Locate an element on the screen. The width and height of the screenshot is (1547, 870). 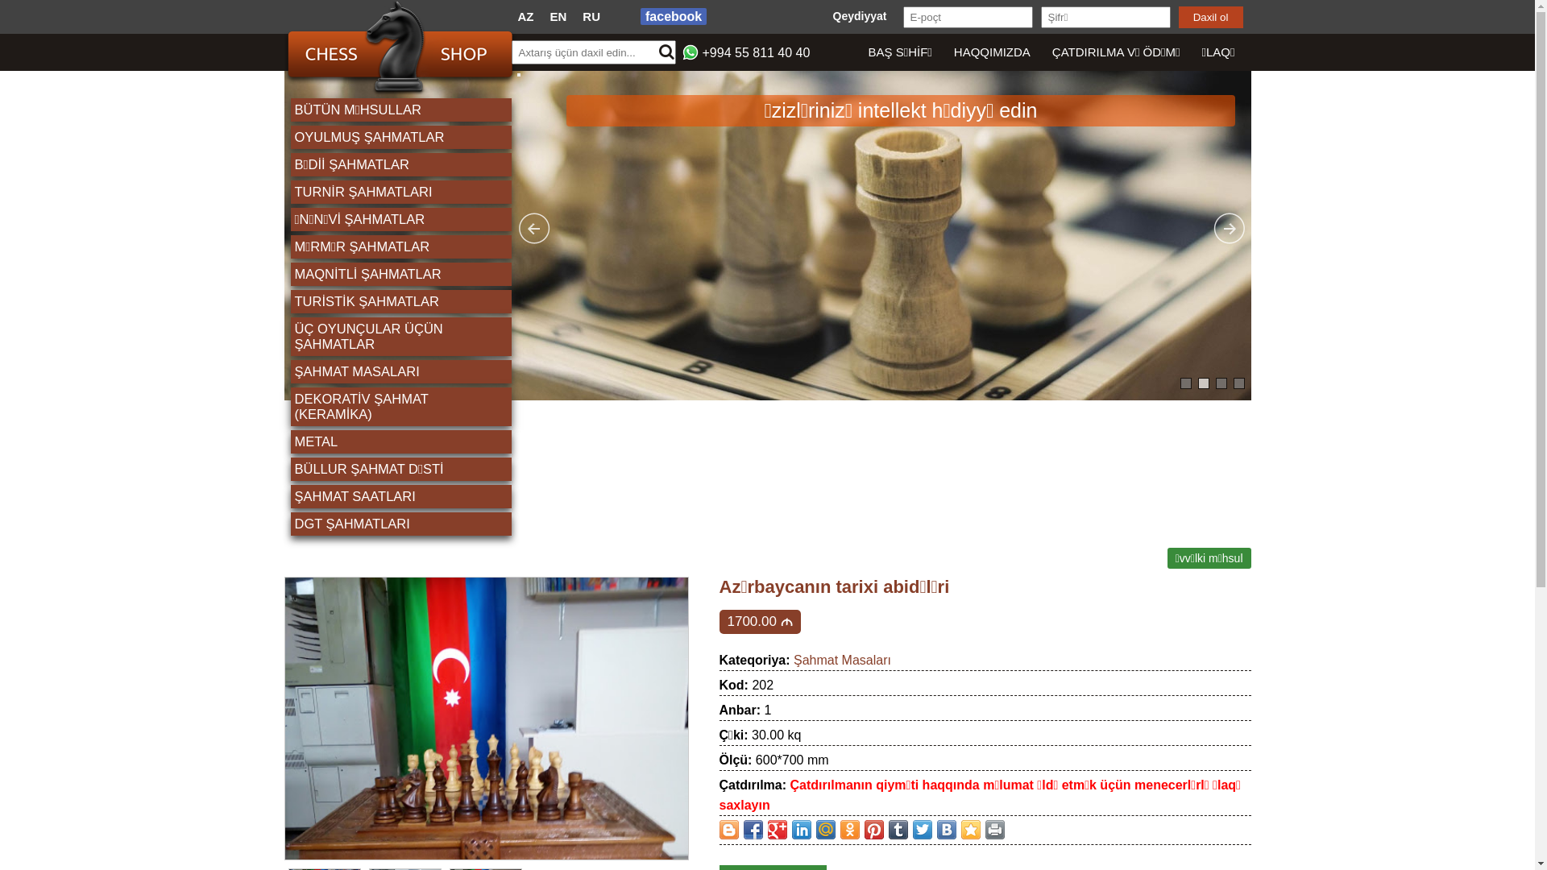
Share on Tumblr is located at coordinates (898, 830).